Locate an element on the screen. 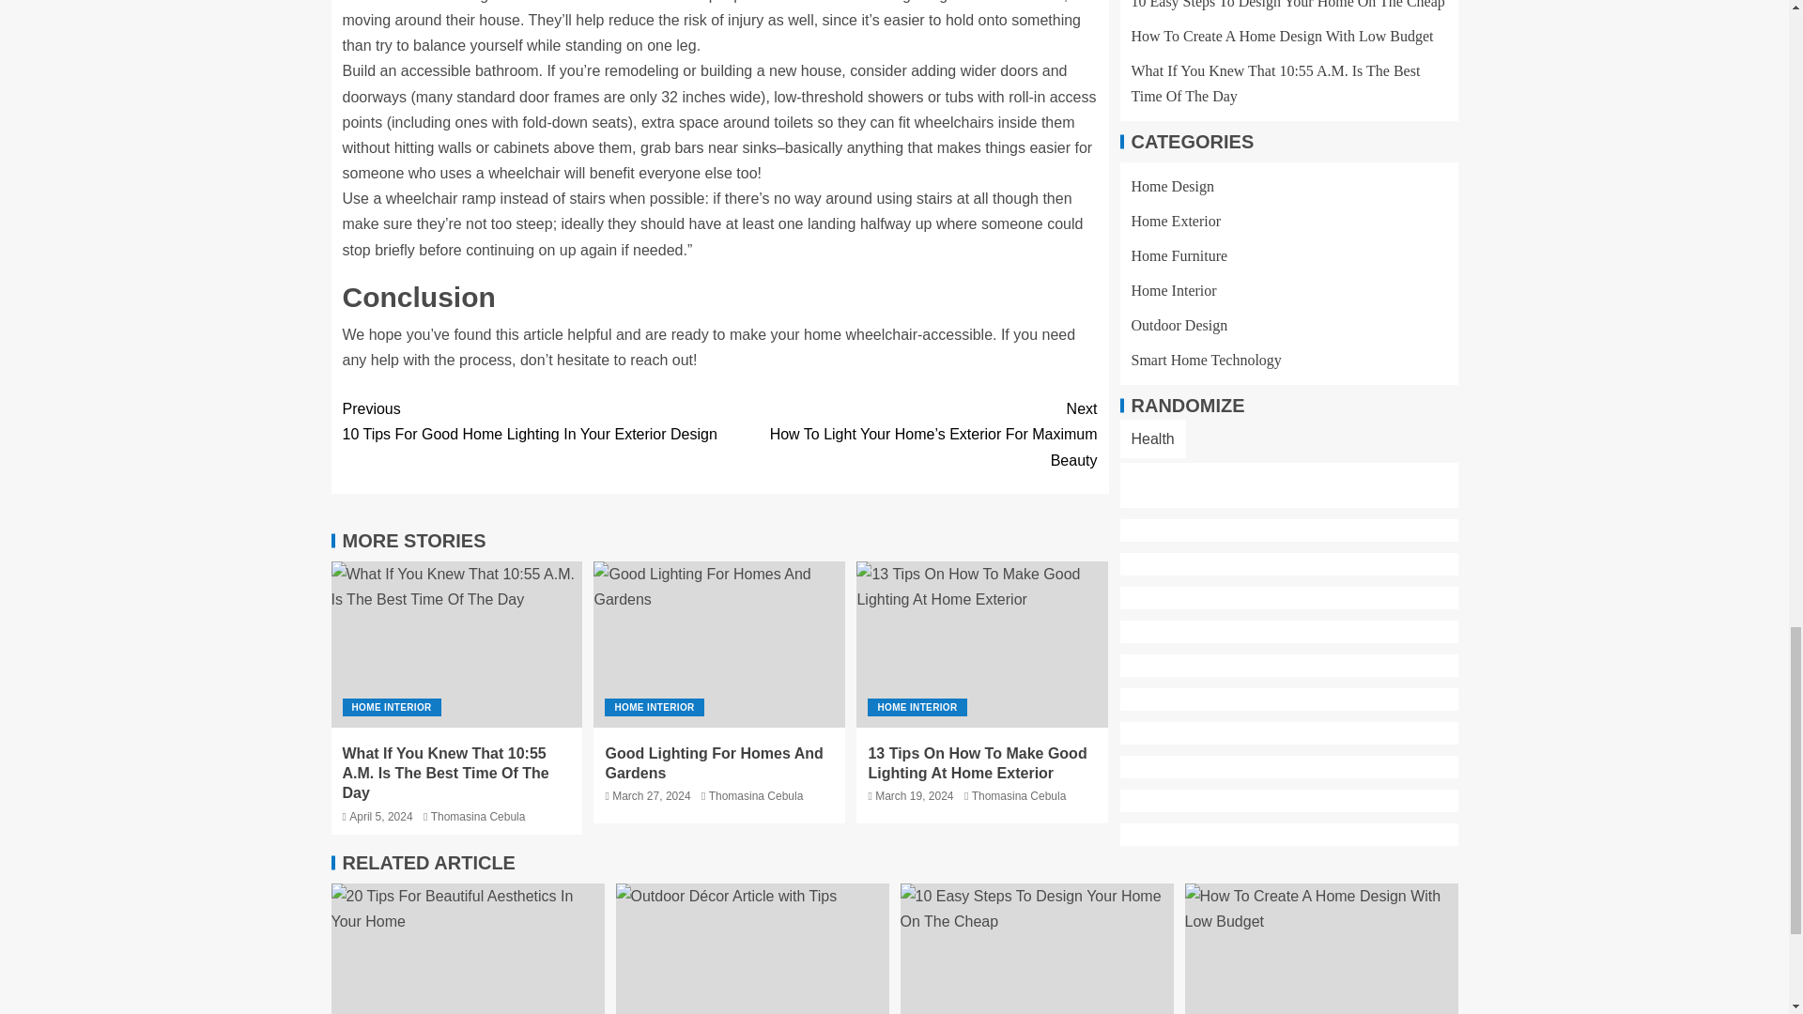 This screenshot has width=1803, height=1014. Good Lighting For Homes And Gardens is located at coordinates (719, 644).